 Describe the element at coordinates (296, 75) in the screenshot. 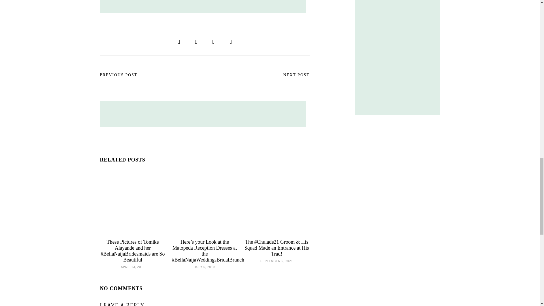

I see `NEXT POST` at that location.